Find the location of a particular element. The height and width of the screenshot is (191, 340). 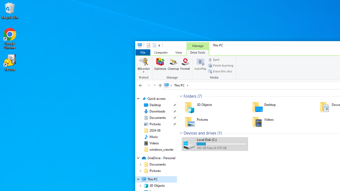

Finish burning is located at coordinates (220, 65).